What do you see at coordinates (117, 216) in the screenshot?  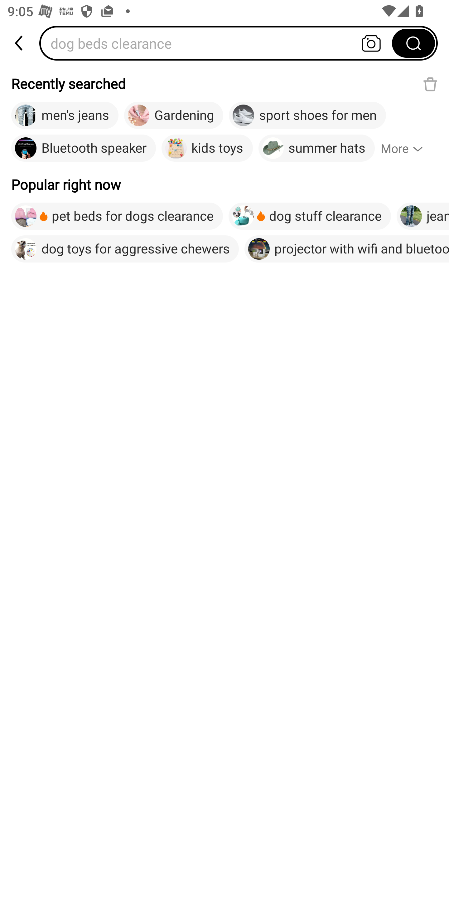 I see `pet beds for dogs clearance` at bounding box center [117, 216].